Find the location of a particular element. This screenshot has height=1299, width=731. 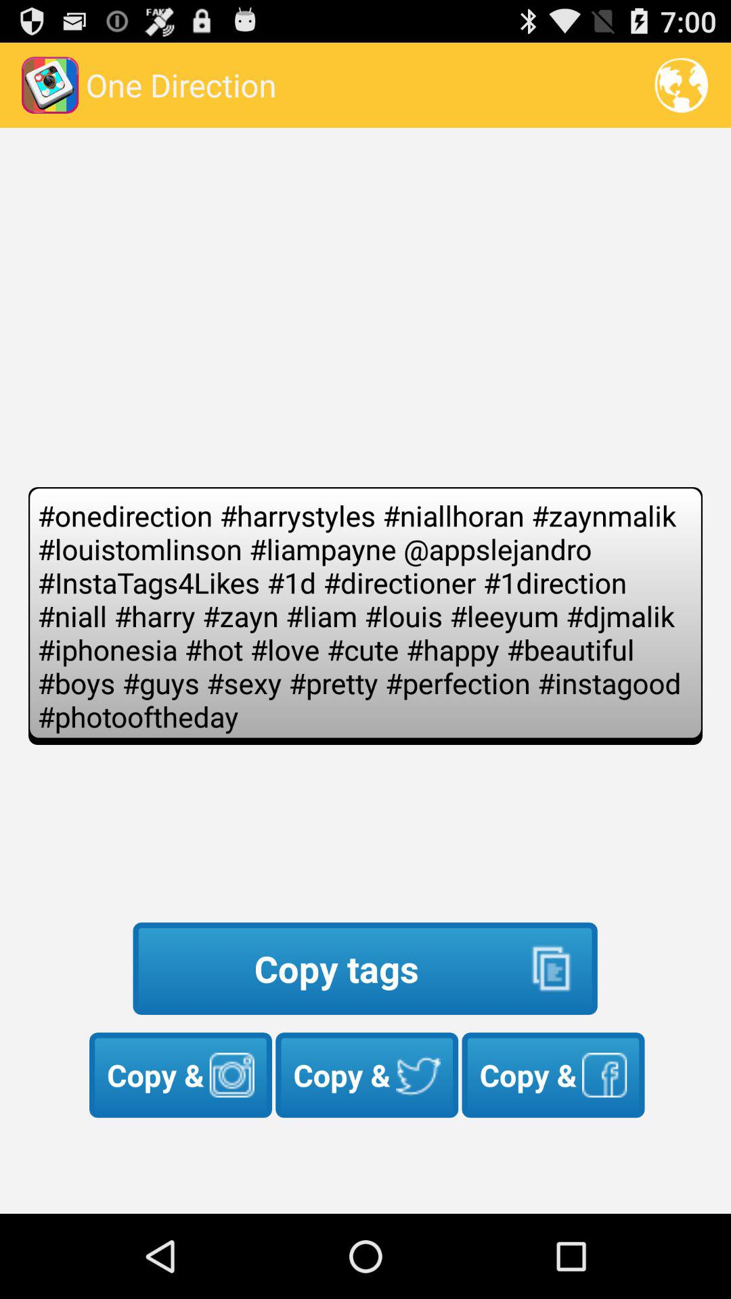

turn on the copy tags button is located at coordinates (365, 969).